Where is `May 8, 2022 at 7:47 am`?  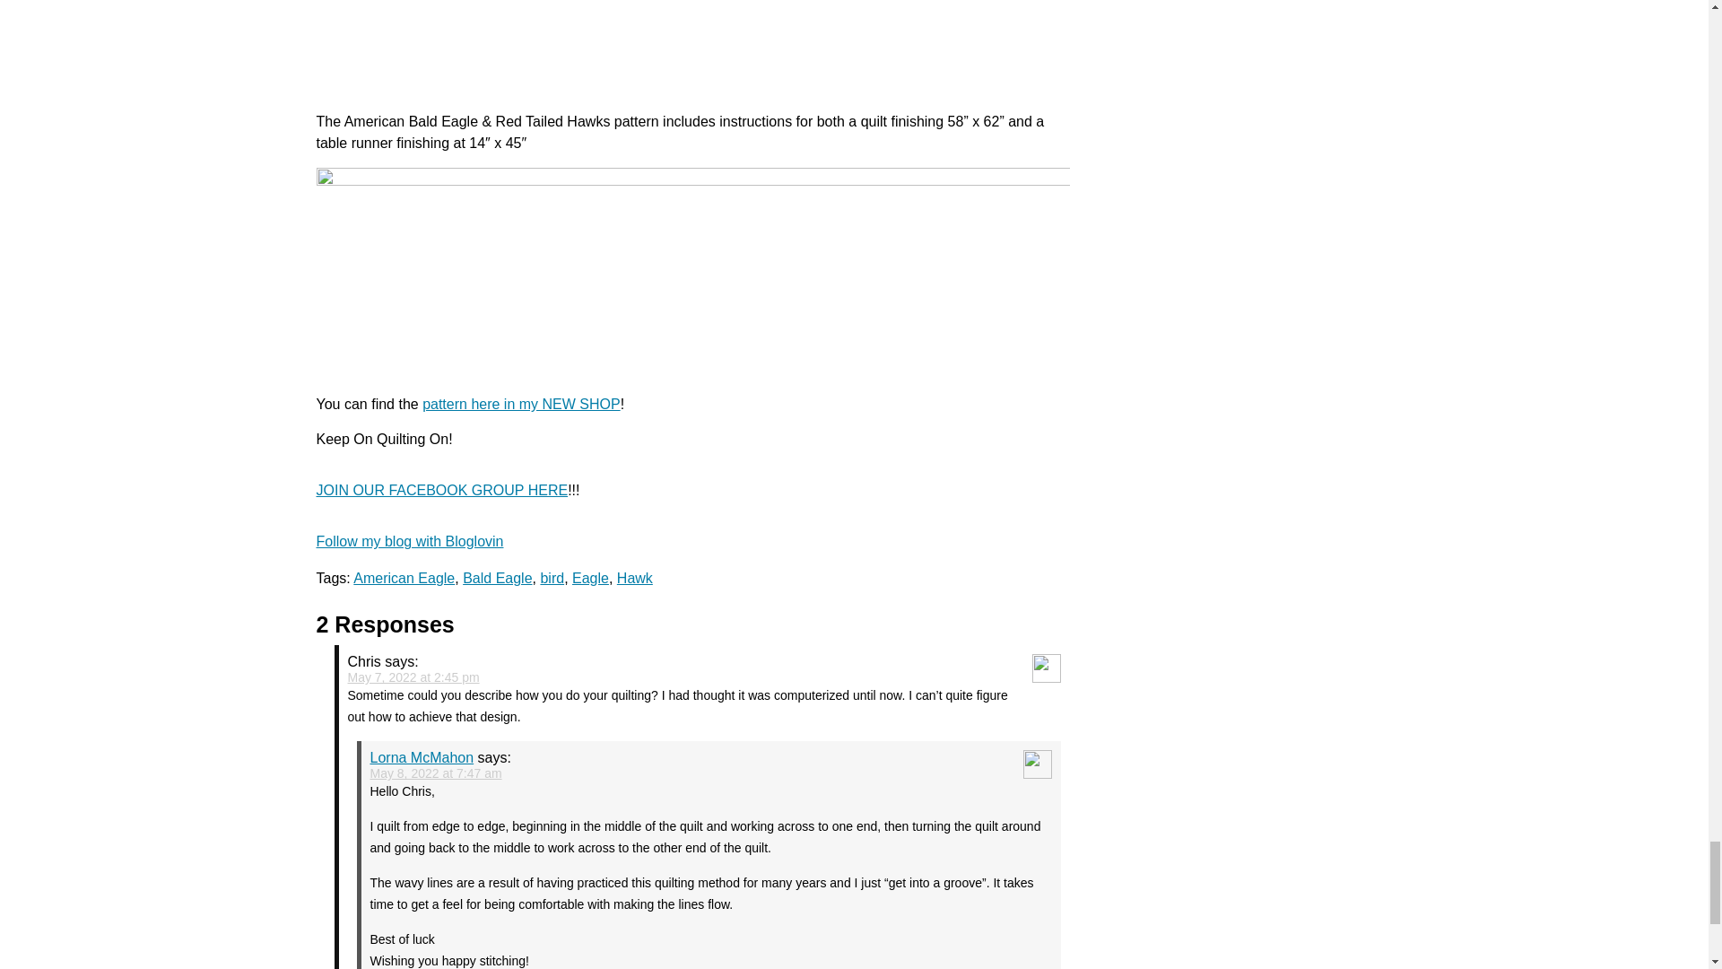 May 8, 2022 at 7:47 am is located at coordinates (435, 773).